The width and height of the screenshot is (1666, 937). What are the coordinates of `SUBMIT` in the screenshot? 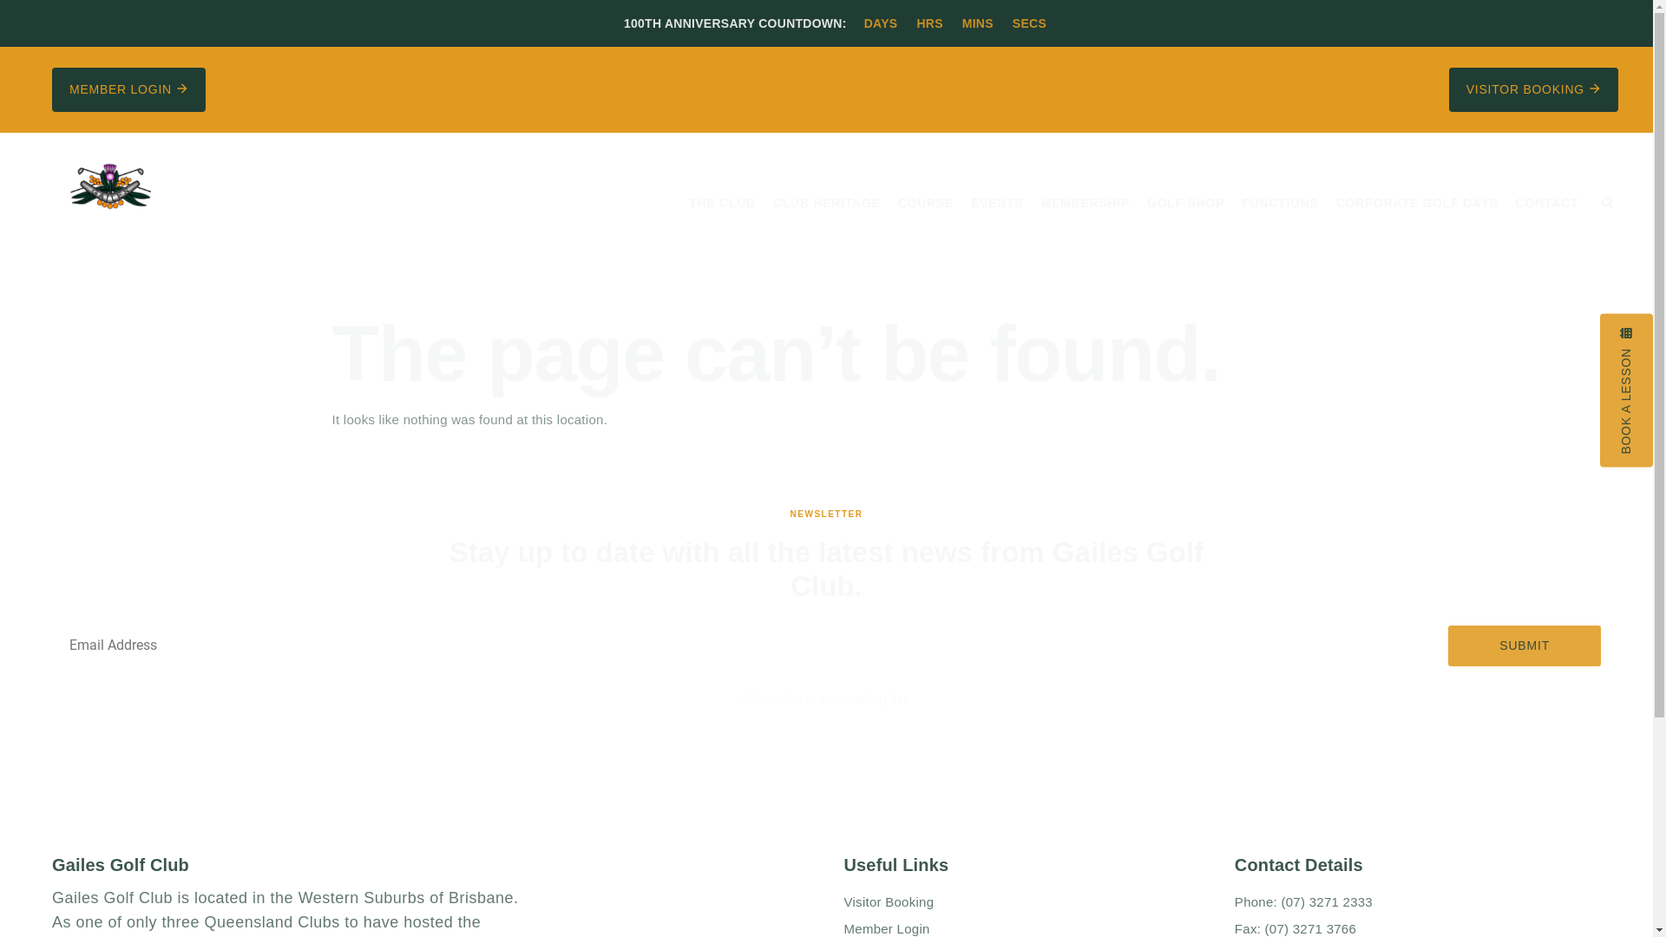 It's located at (1525, 645).